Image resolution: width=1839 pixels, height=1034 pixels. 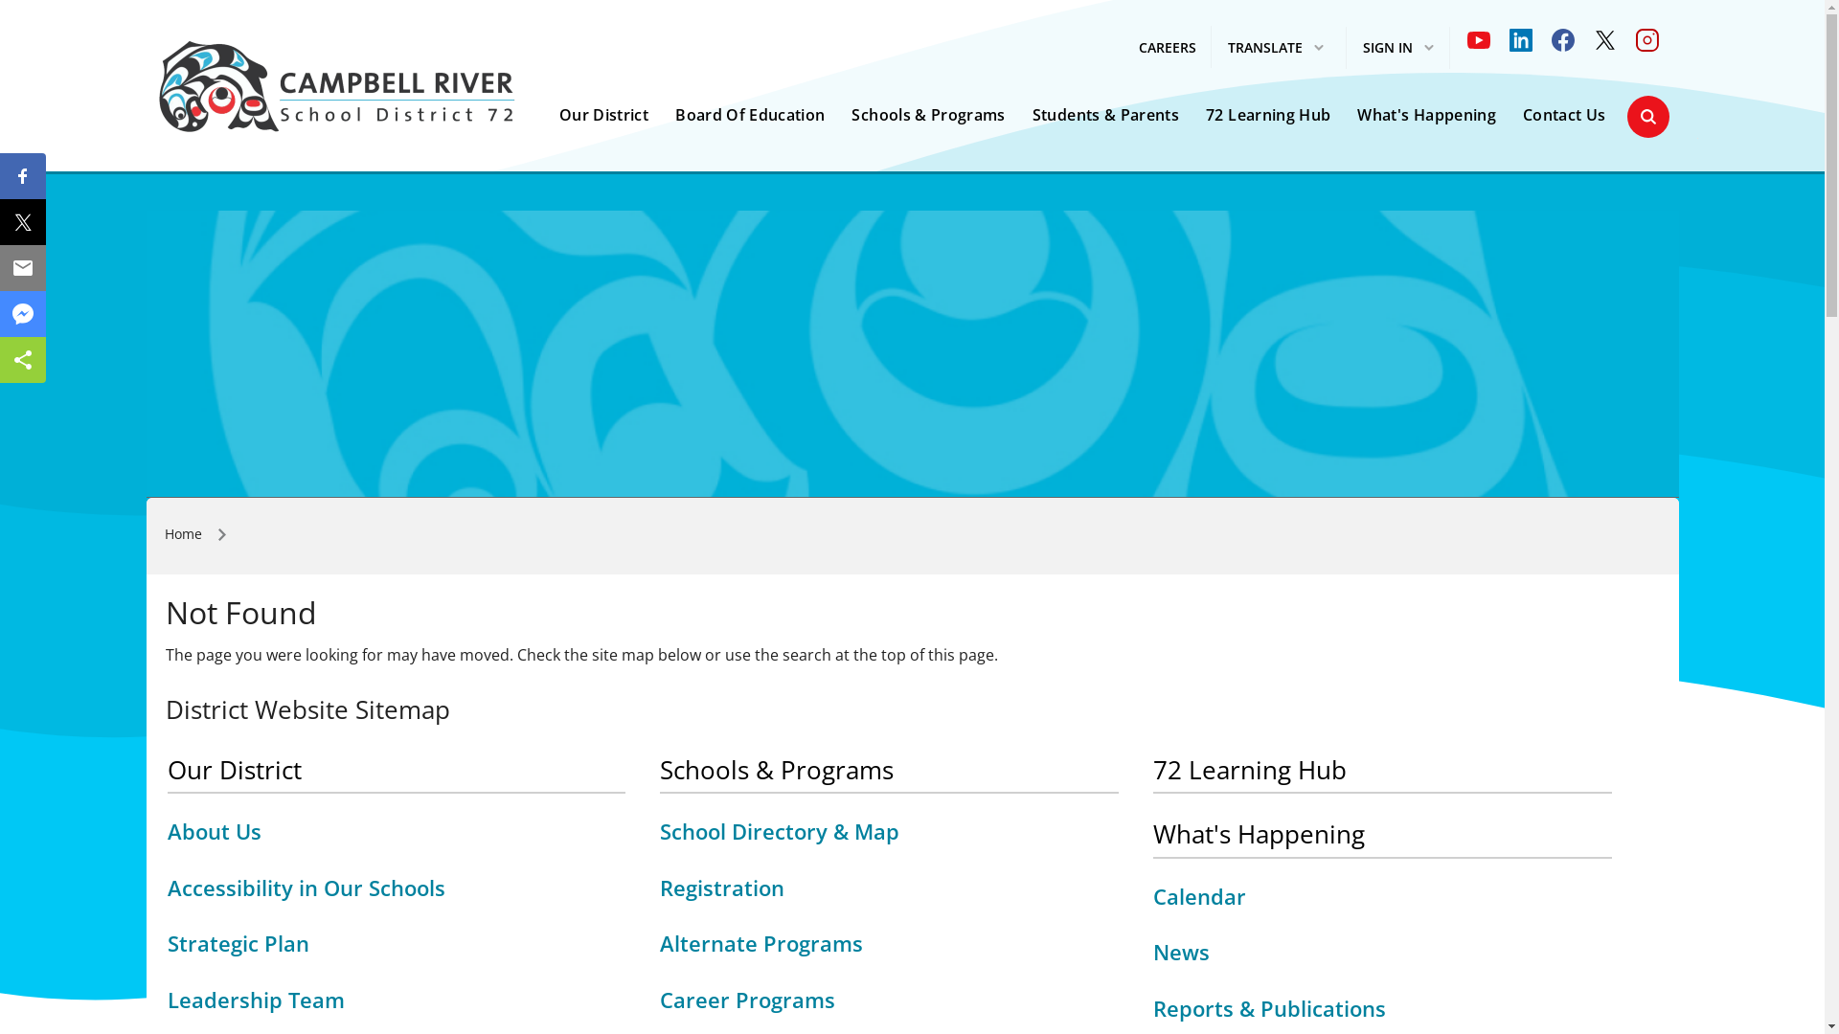 I want to click on Our District, so click(x=603, y=115).